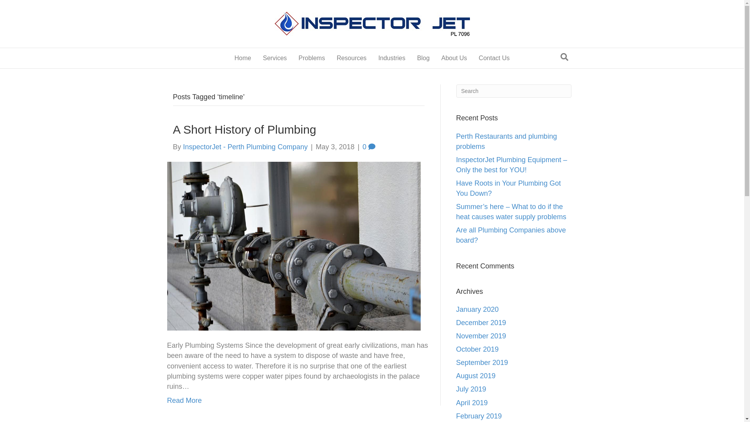 The width and height of the screenshot is (750, 422). Describe the element at coordinates (245, 130) in the screenshot. I see `A Short History of Plumbing` at that location.